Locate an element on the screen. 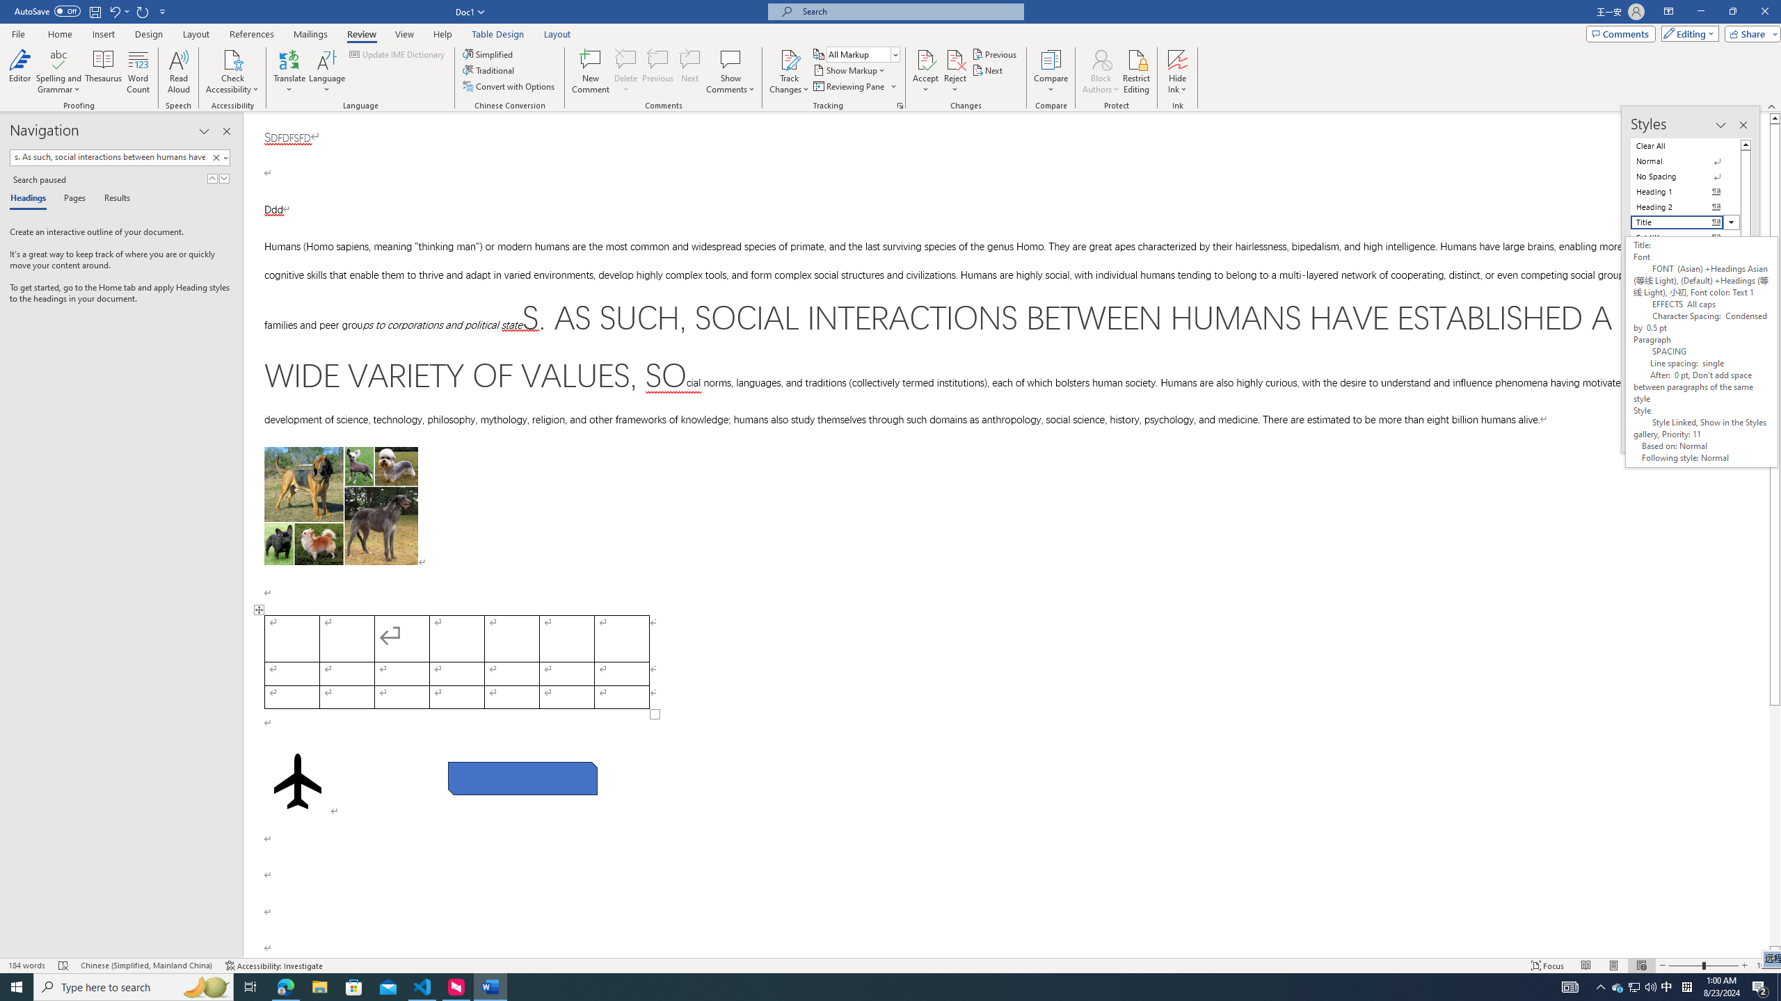 The height and width of the screenshot is (1001, 1781). Accept is located at coordinates (925, 72).